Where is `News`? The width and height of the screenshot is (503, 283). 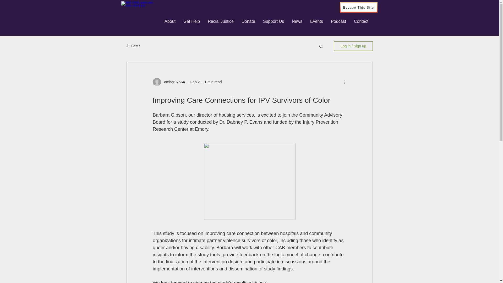
News is located at coordinates (297, 21).